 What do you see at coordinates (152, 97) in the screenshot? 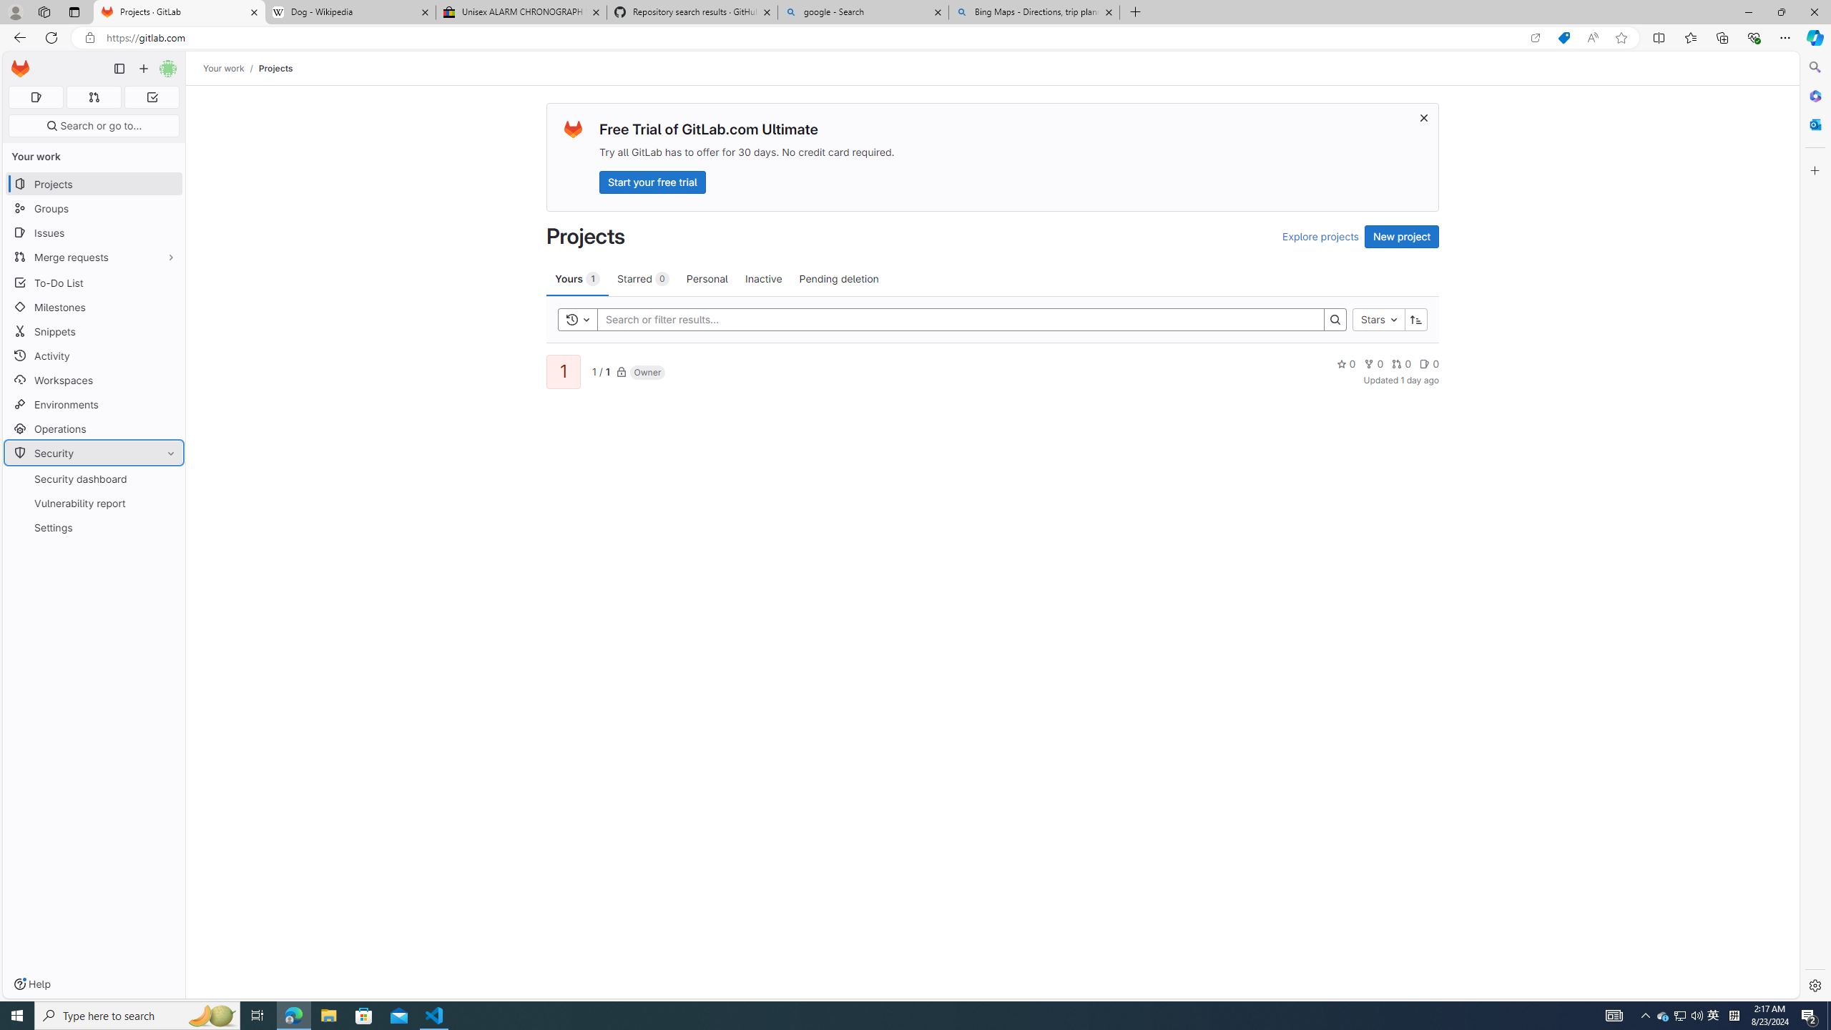
I see `To-Do list 0` at bounding box center [152, 97].